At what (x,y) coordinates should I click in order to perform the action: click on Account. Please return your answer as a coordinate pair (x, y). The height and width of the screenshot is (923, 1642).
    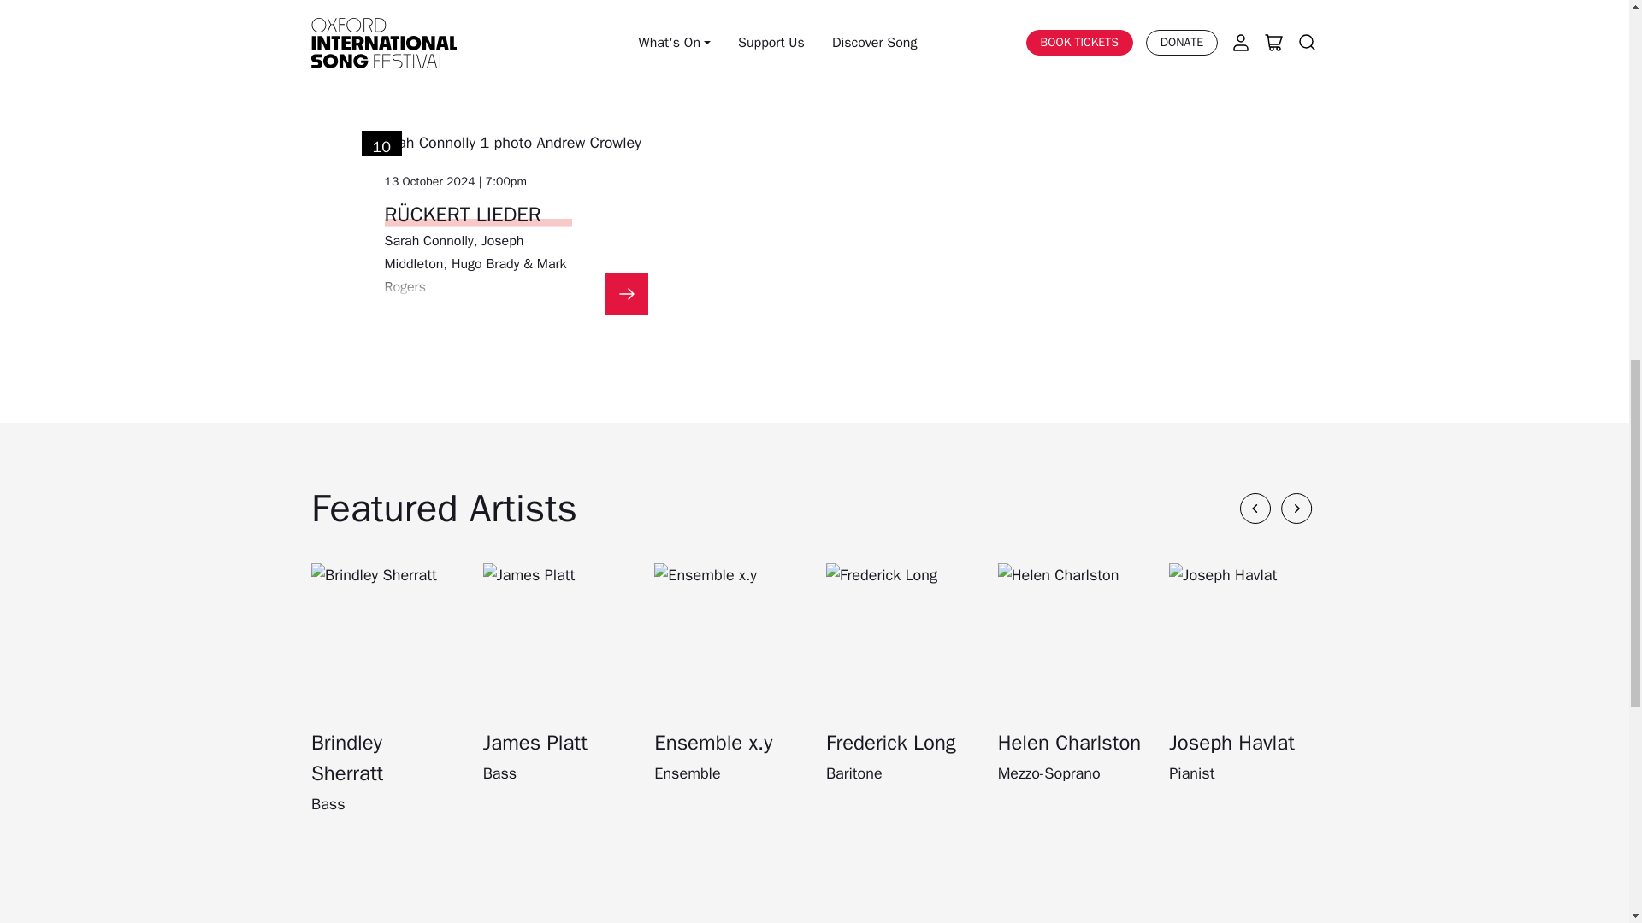
    Looking at the image, I should click on (794, 562).